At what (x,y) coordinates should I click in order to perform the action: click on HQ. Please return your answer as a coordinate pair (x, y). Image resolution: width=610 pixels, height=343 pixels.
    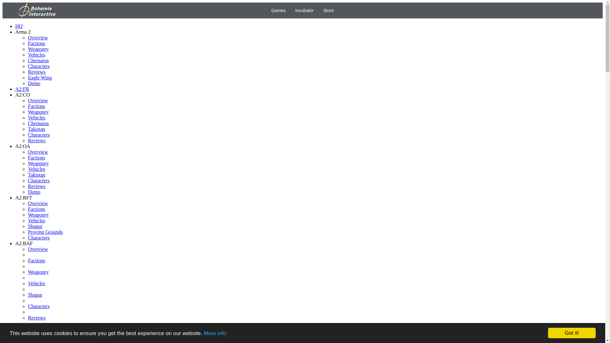
    Looking at the image, I should click on (19, 26).